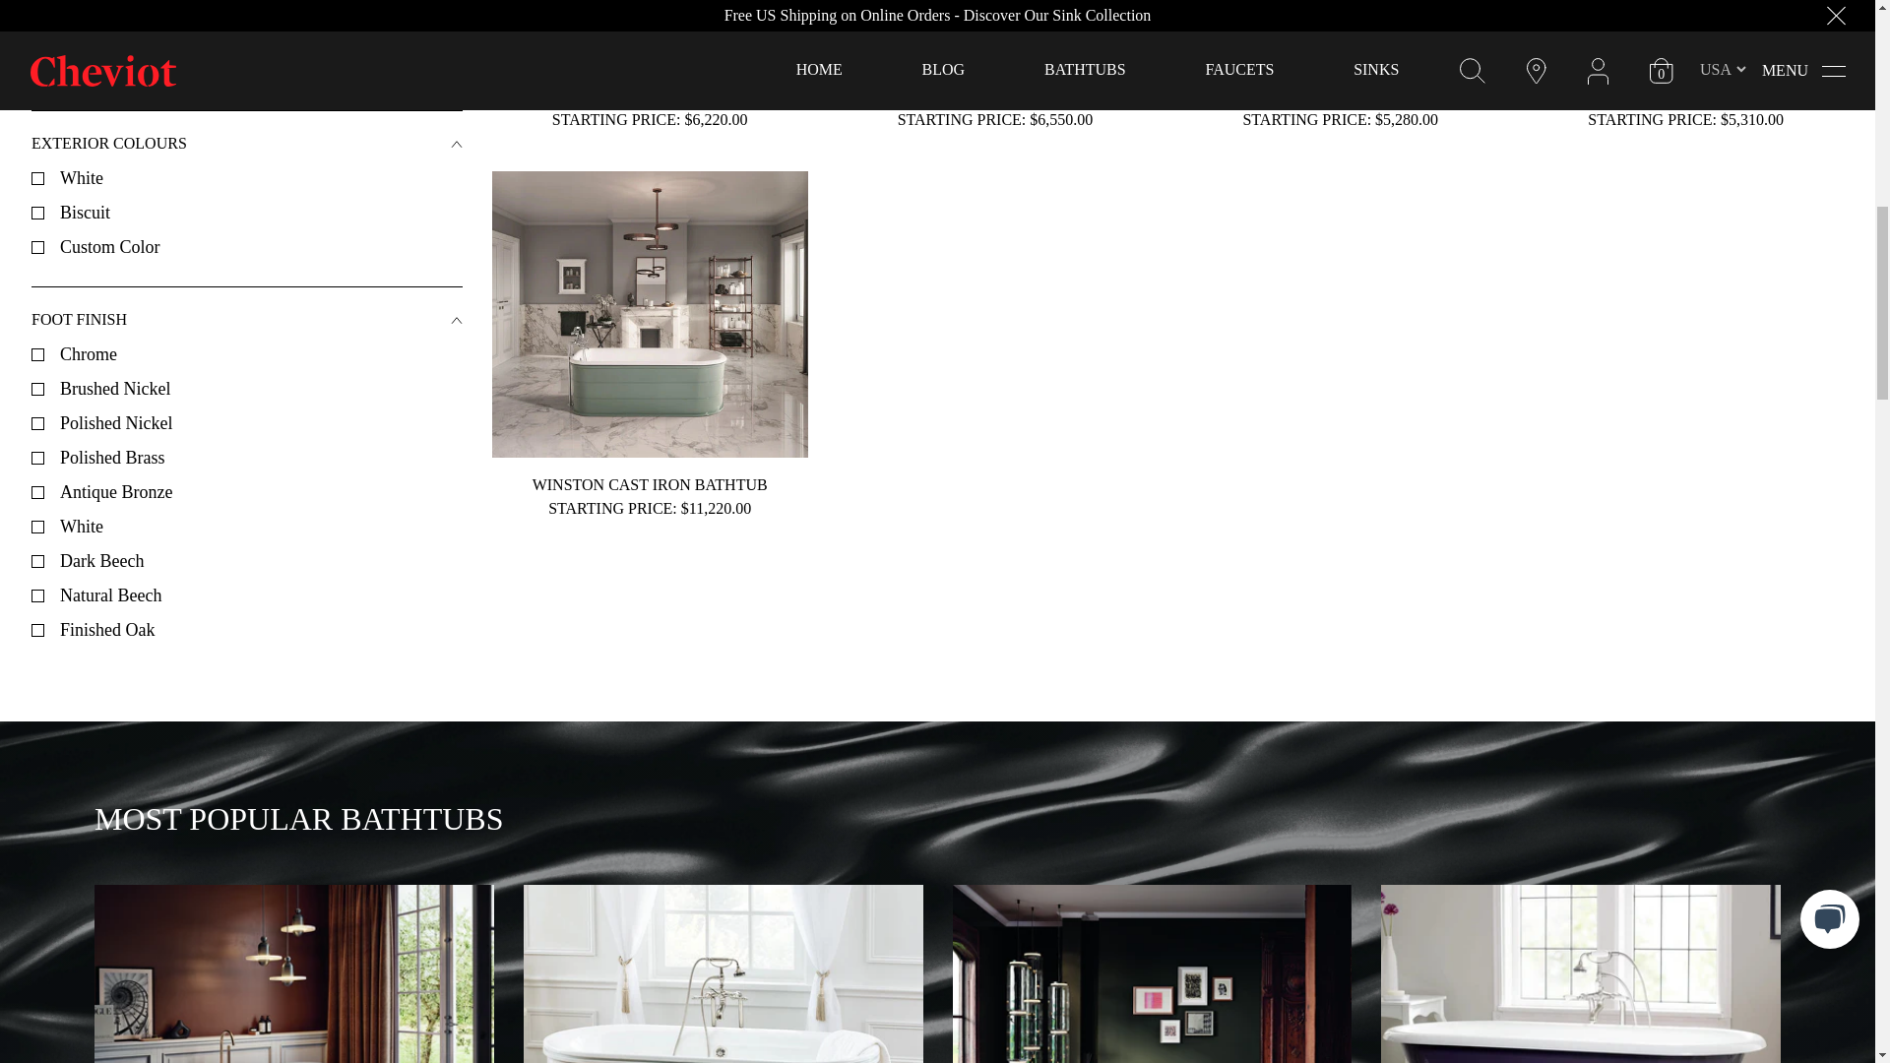  What do you see at coordinates (37, 35) in the screenshot?
I see `on` at bounding box center [37, 35].